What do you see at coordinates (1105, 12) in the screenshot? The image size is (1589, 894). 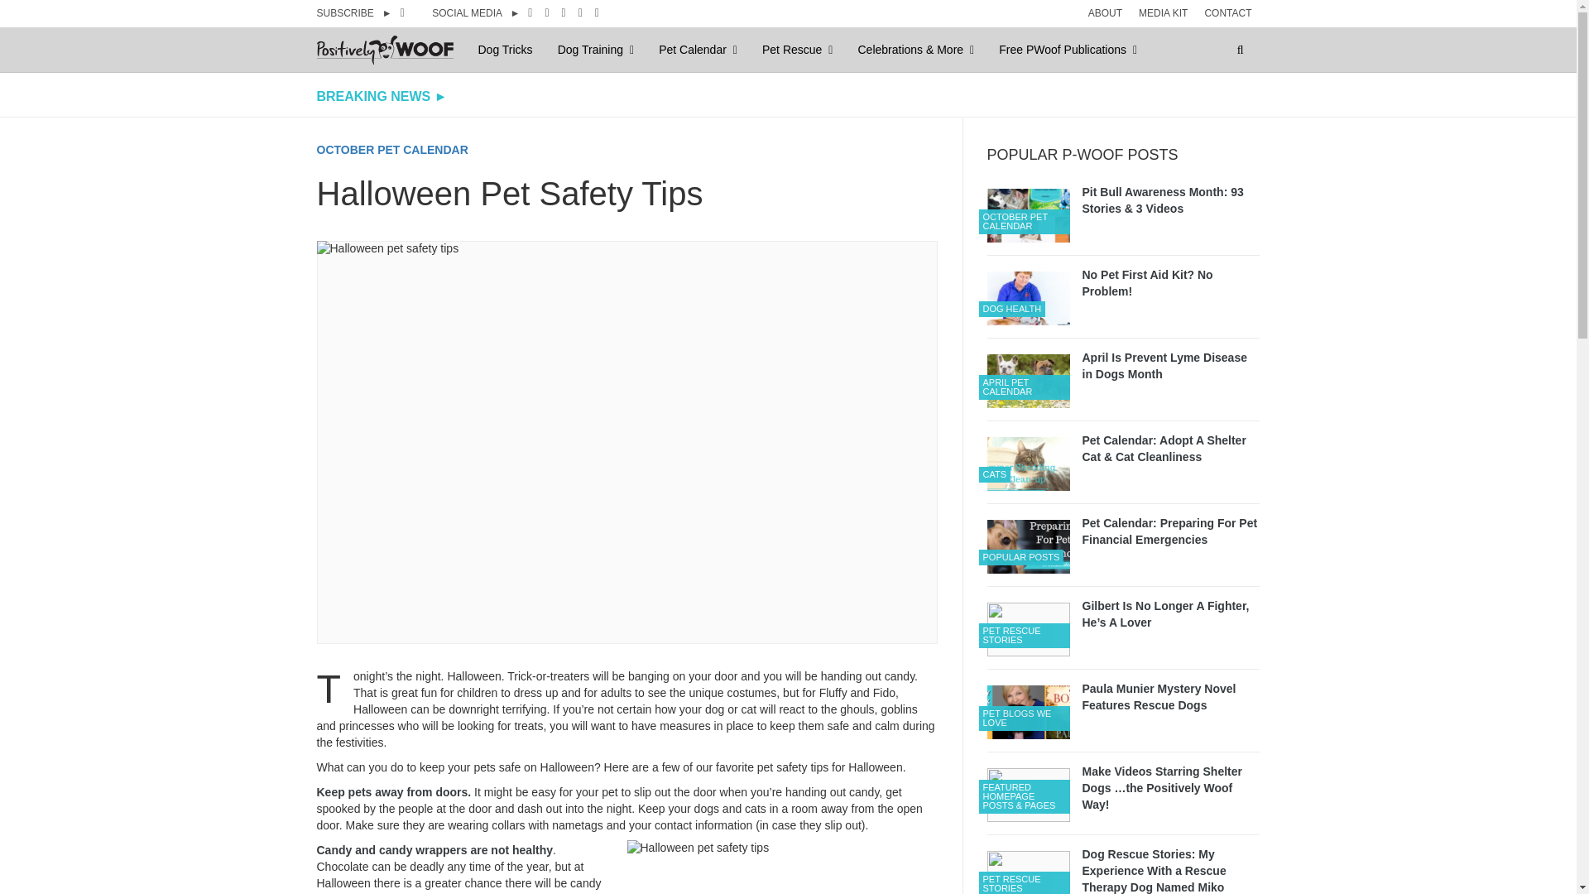 I see `ABOUT` at bounding box center [1105, 12].